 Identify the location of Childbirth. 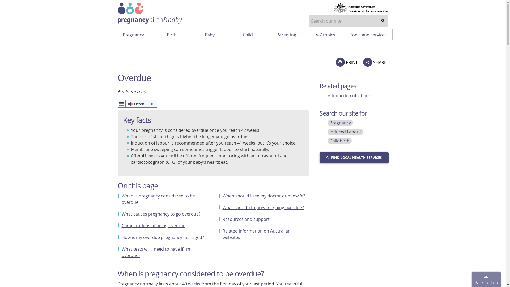
(339, 141).